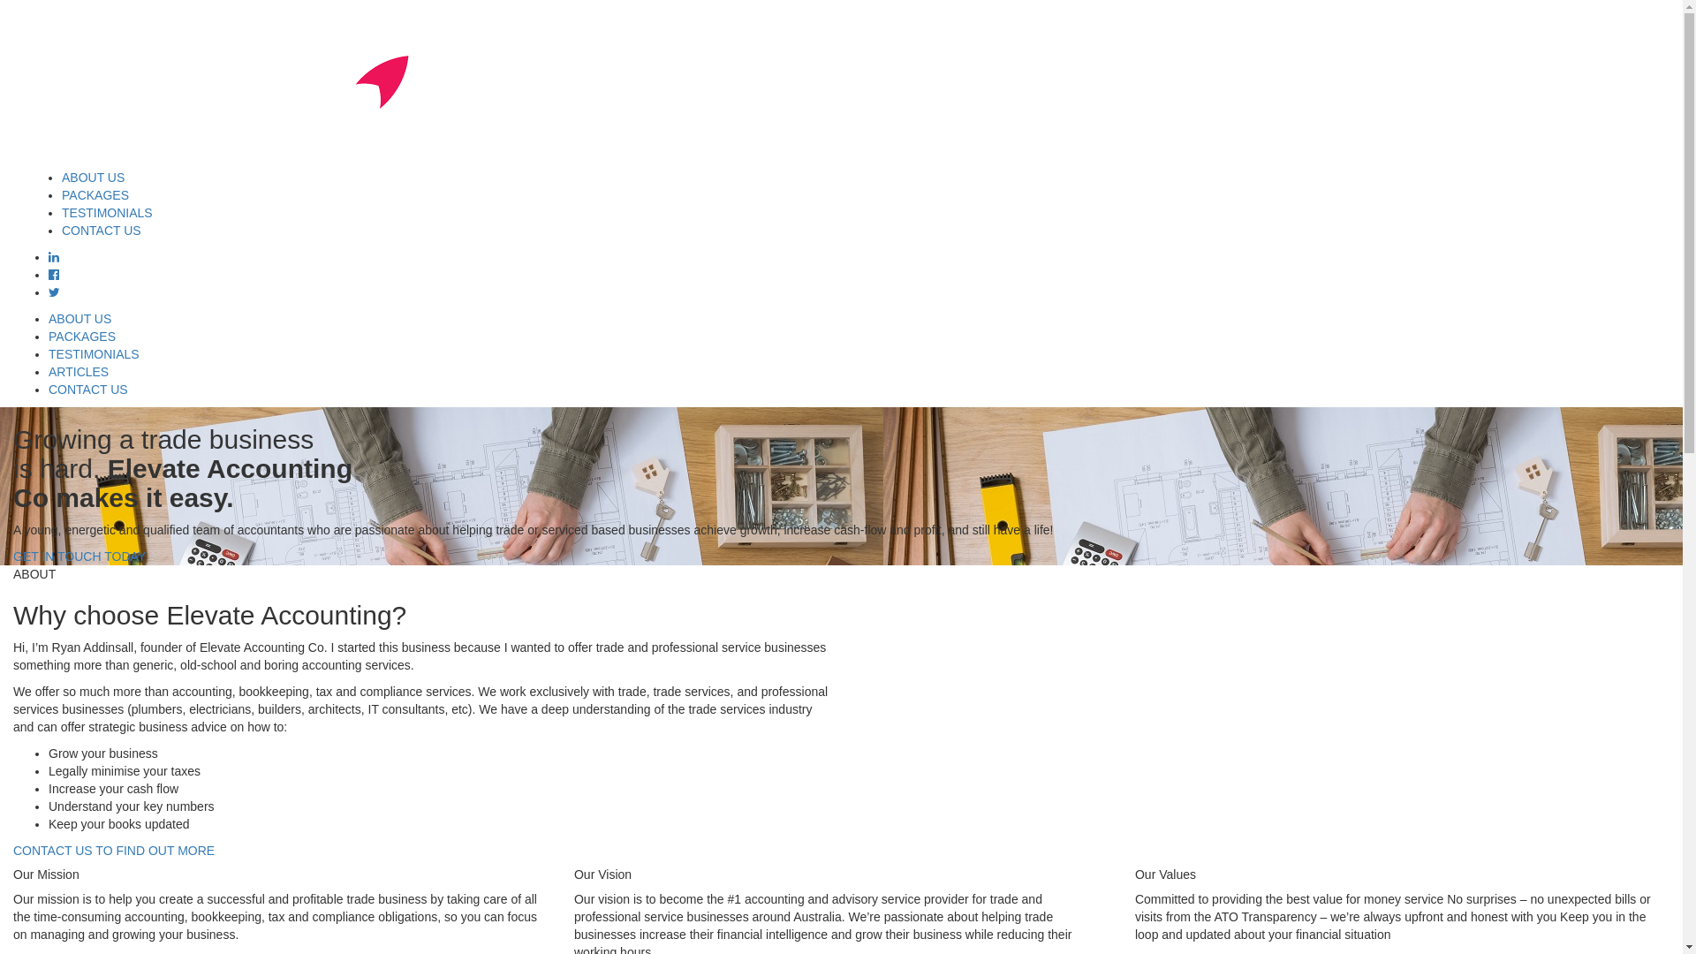 The width and height of the screenshot is (1696, 954). Describe the element at coordinates (79, 556) in the screenshot. I see `GET IN TOUCH TODAY` at that location.